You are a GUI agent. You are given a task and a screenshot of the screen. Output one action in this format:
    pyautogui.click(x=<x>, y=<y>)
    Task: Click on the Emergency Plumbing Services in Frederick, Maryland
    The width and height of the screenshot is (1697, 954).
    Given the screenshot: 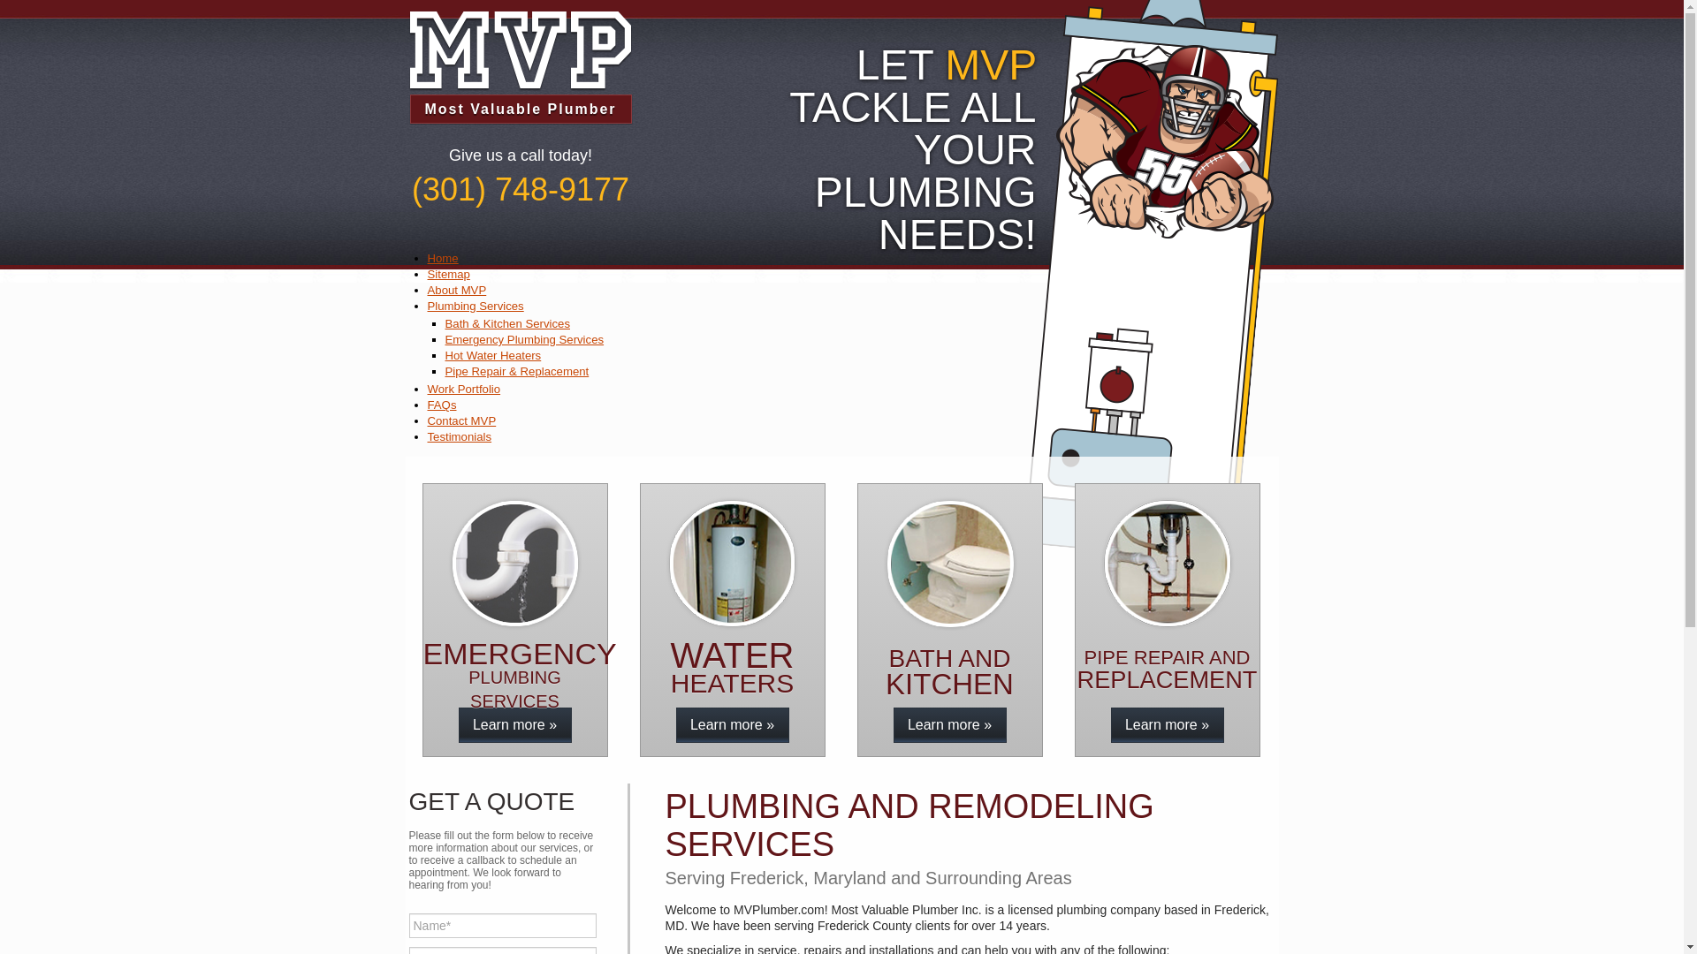 What is the action you would take?
    pyautogui.click(x=514, y=725)
    